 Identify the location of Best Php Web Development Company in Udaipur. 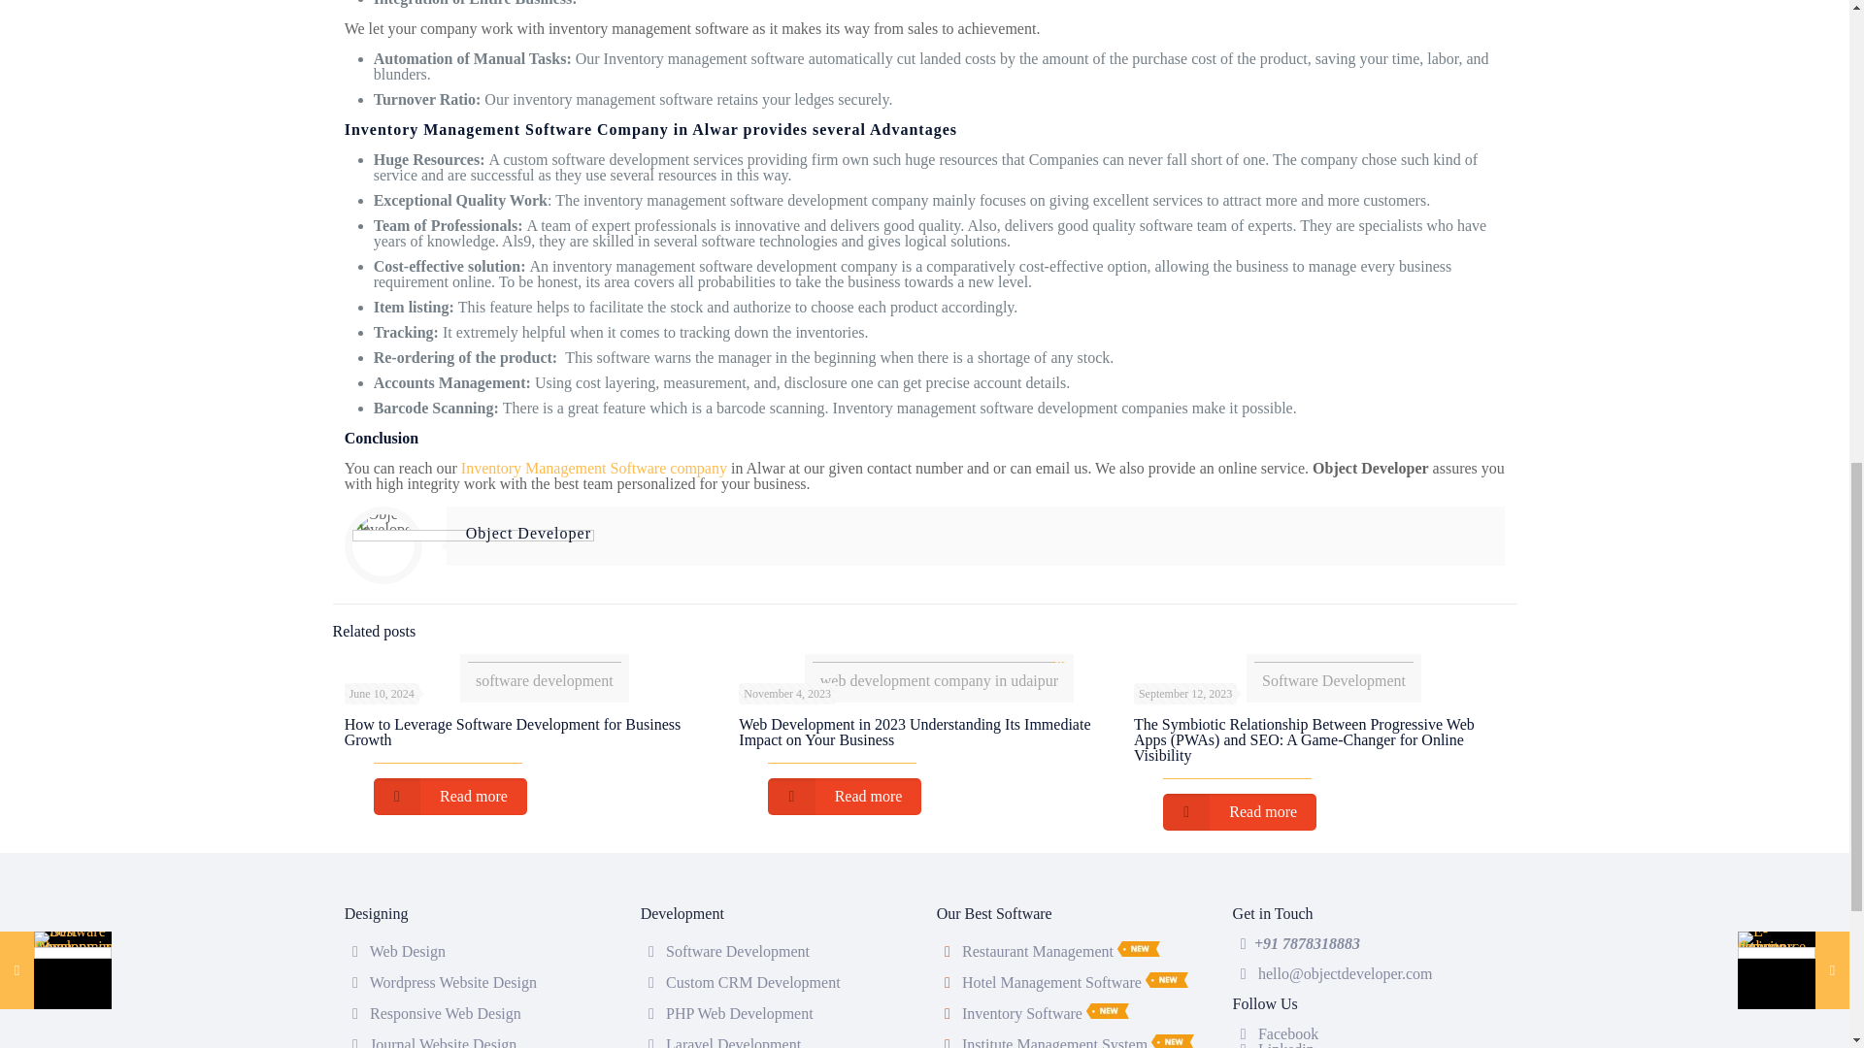
(739, 1013).